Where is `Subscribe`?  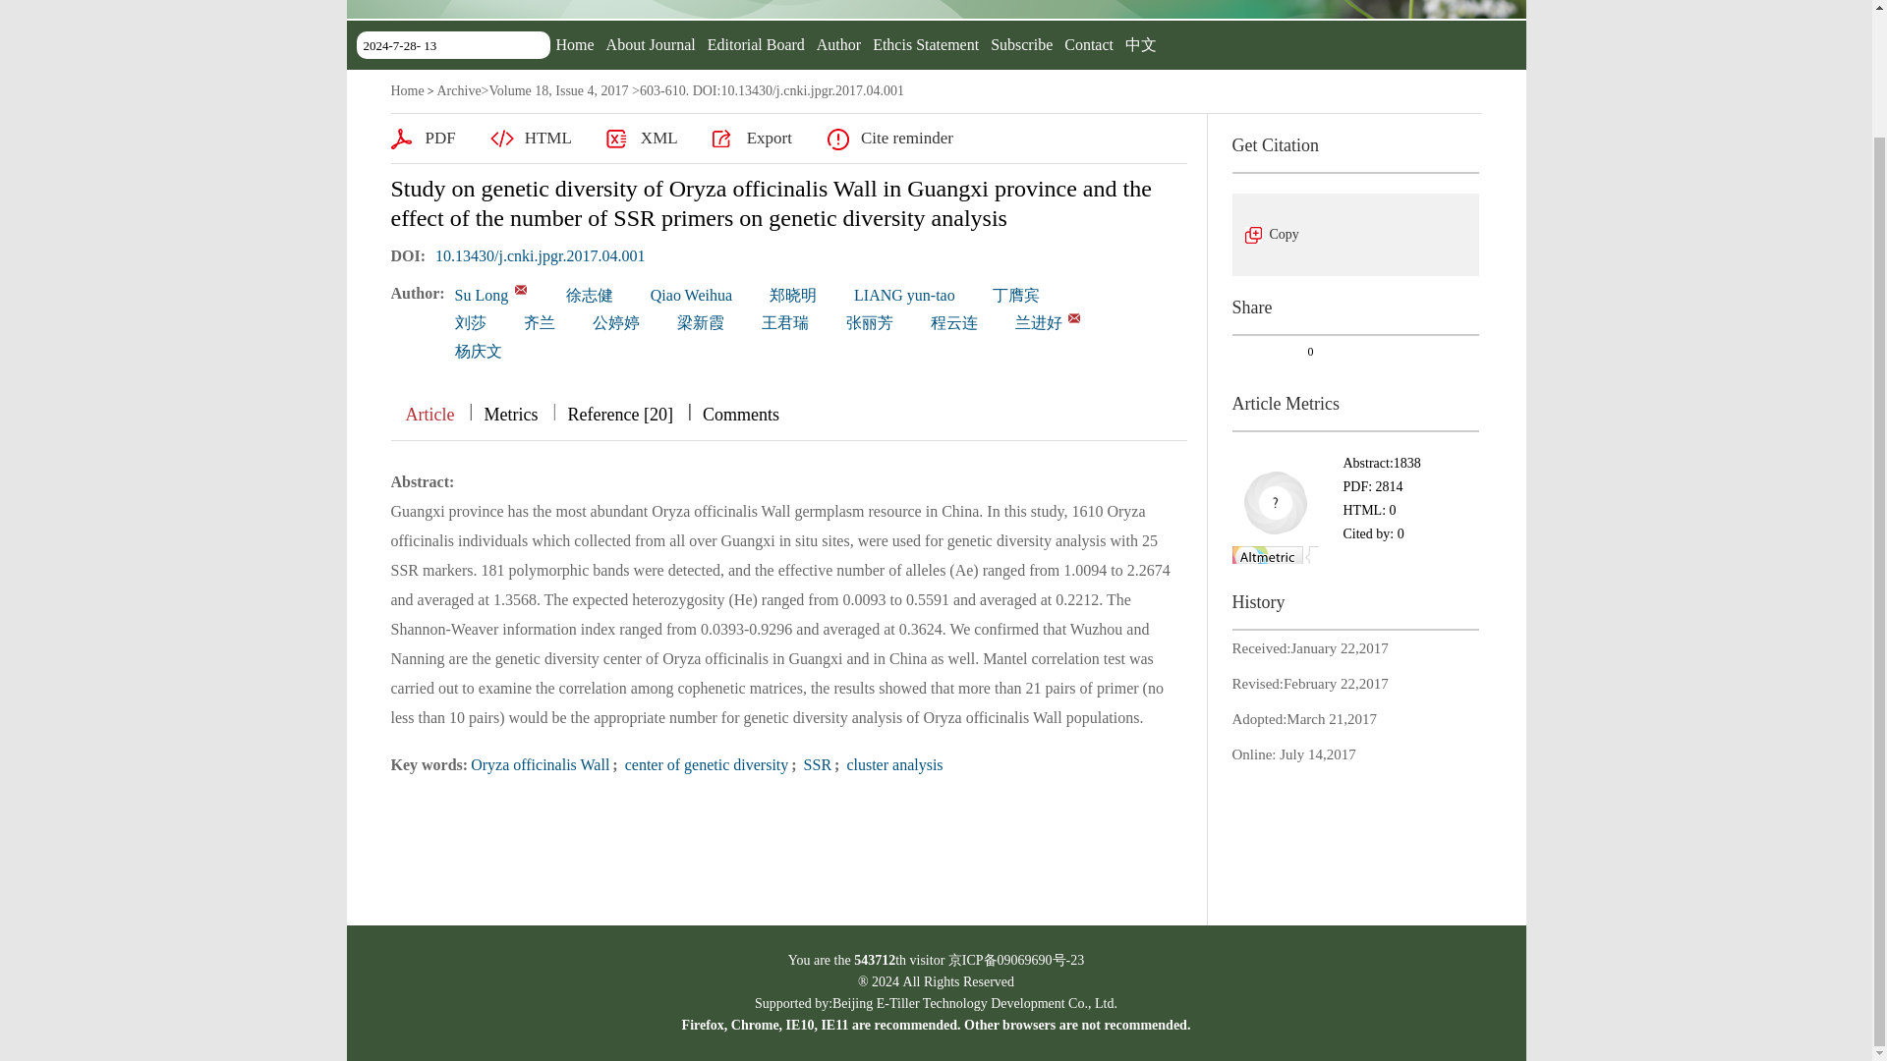 Subscribe is located at coordinates (1022, 44).